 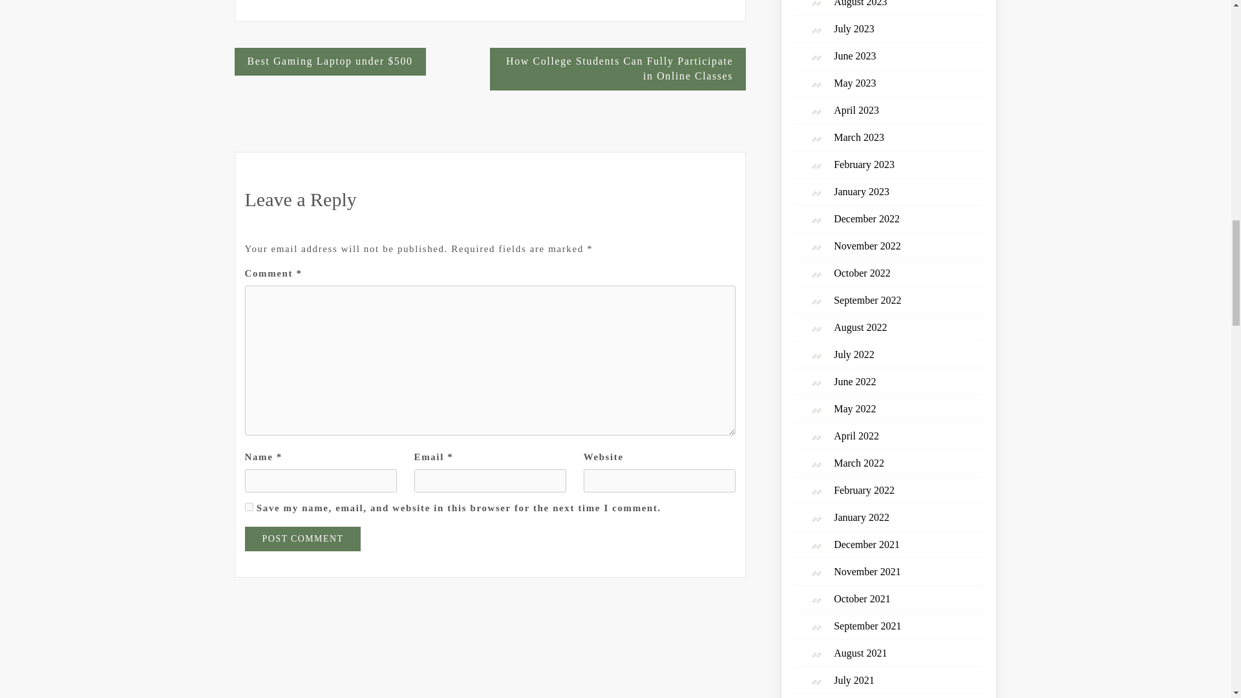 What do you see at coordinates (618, 69) in the screenshot?
I see `How College Students Can Fully Participate in Online Classes` at bounding box center [618, 69].